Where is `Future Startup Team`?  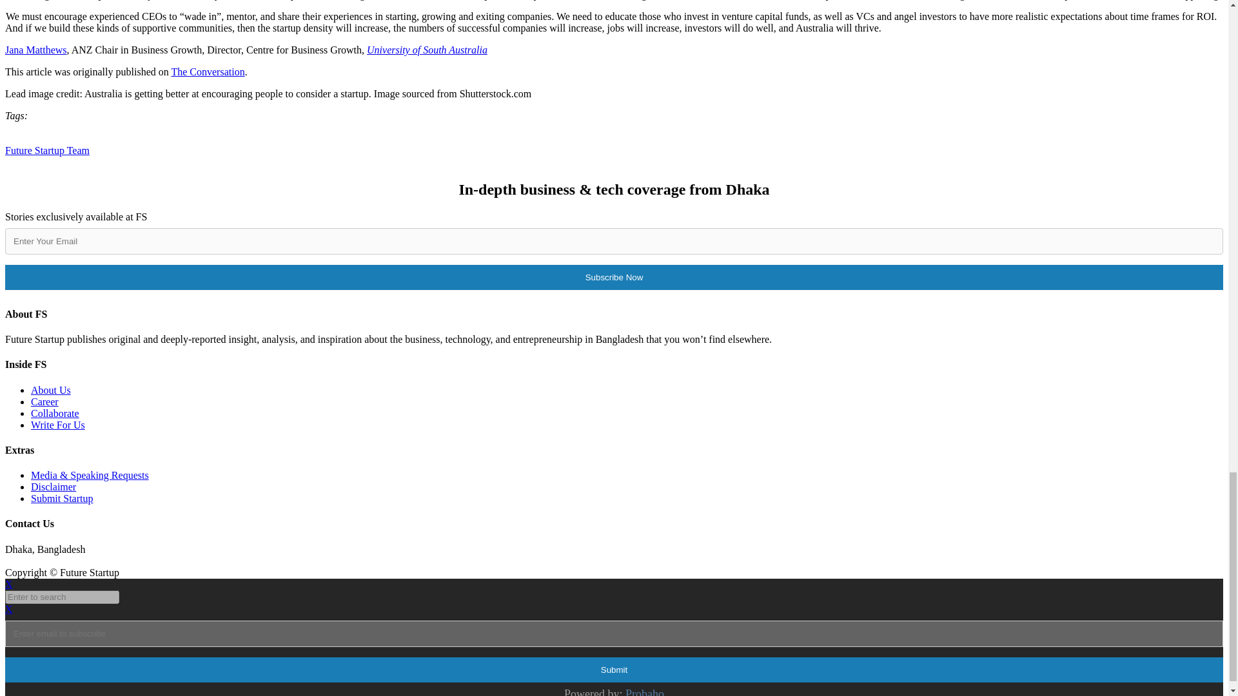 Future Startup Team is located at coordinates (46, 150).